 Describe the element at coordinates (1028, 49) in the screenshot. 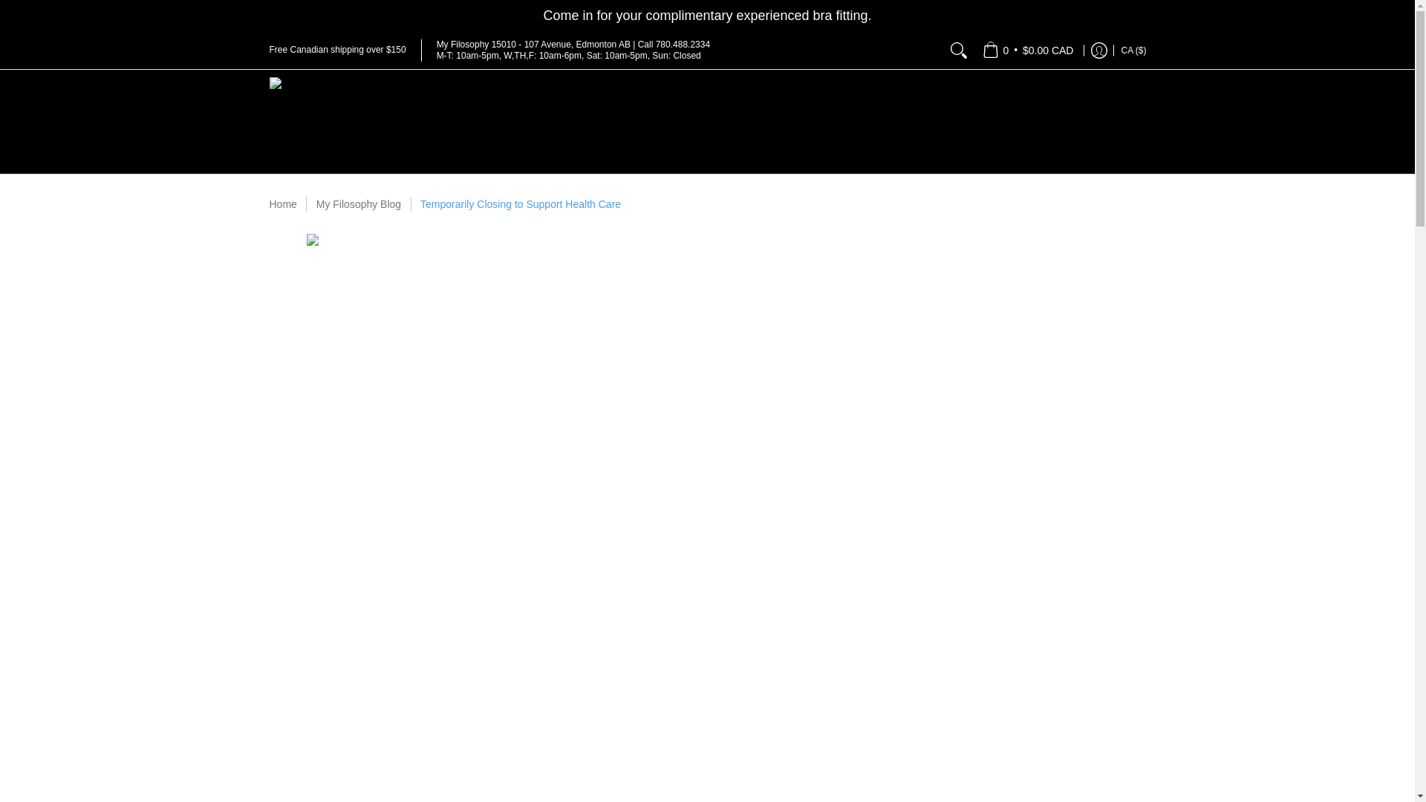

I see `Cart` at that location.